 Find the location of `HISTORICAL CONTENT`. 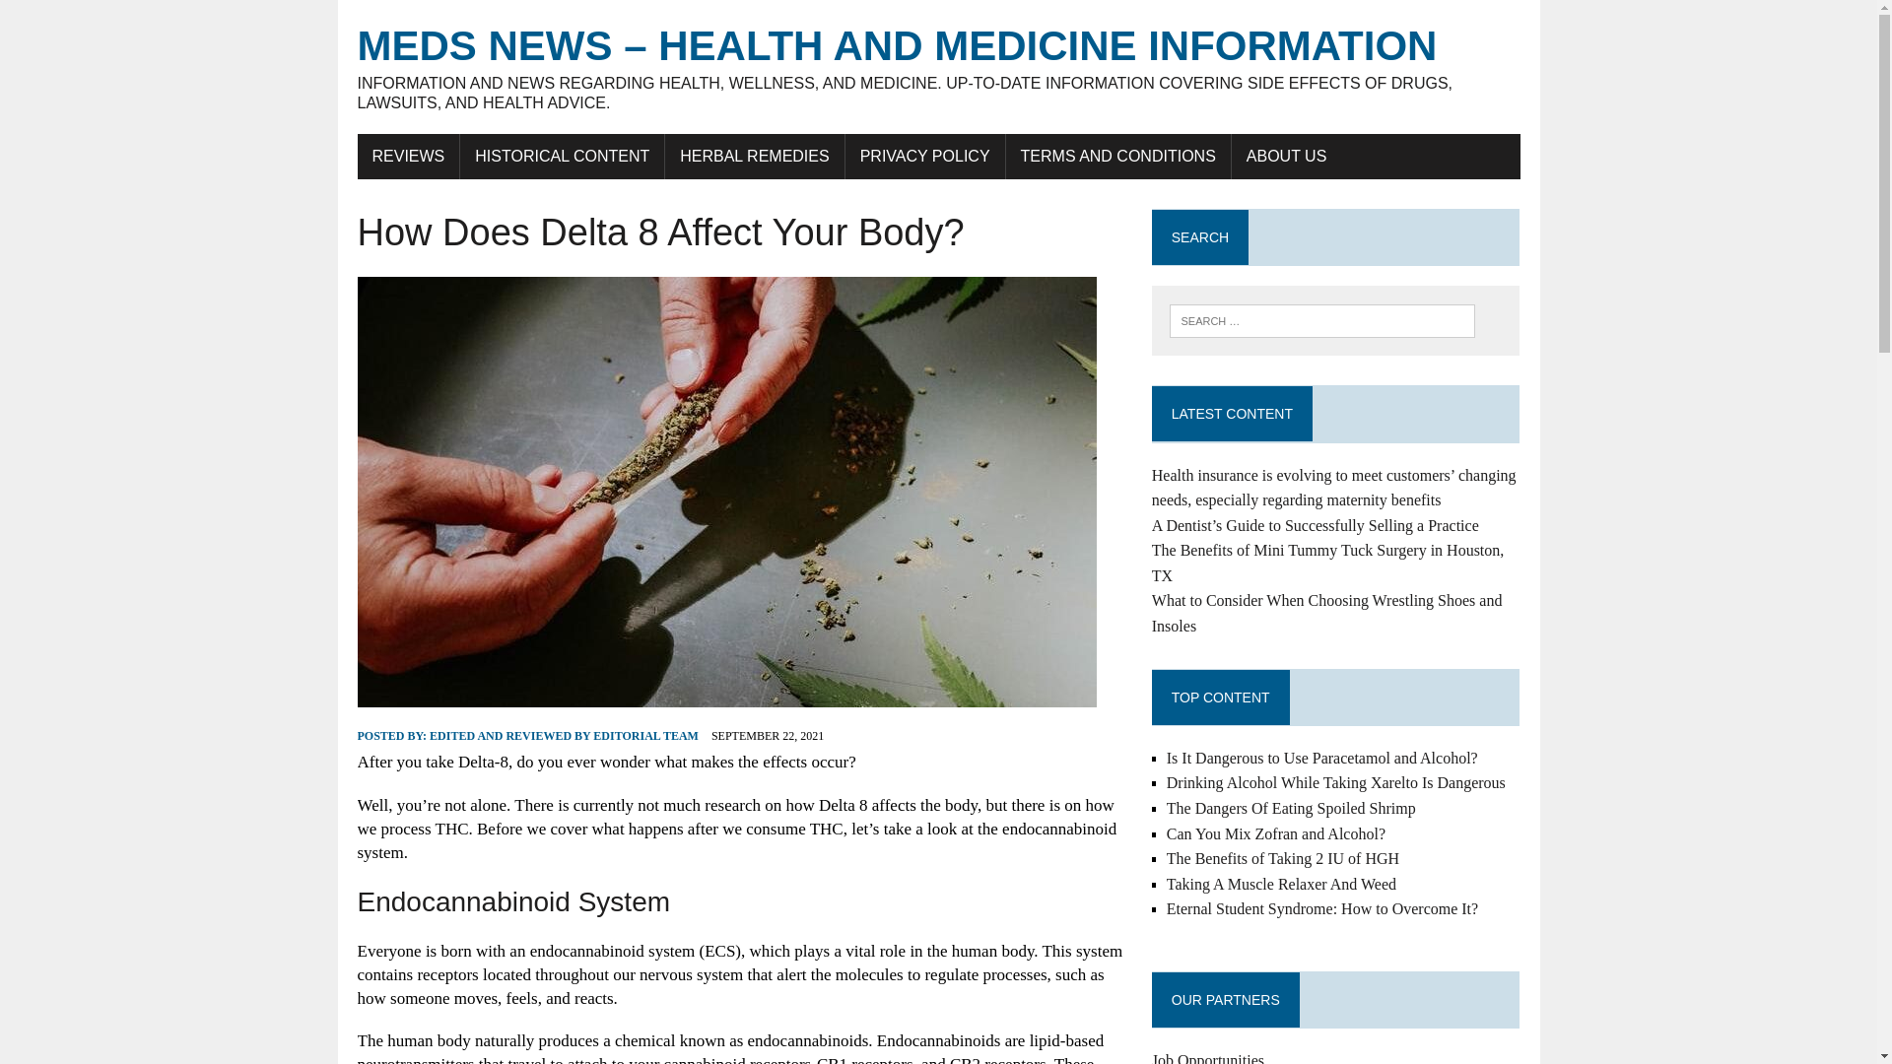

HISTORICAL CONTENT is located at coordinates (562, 157).